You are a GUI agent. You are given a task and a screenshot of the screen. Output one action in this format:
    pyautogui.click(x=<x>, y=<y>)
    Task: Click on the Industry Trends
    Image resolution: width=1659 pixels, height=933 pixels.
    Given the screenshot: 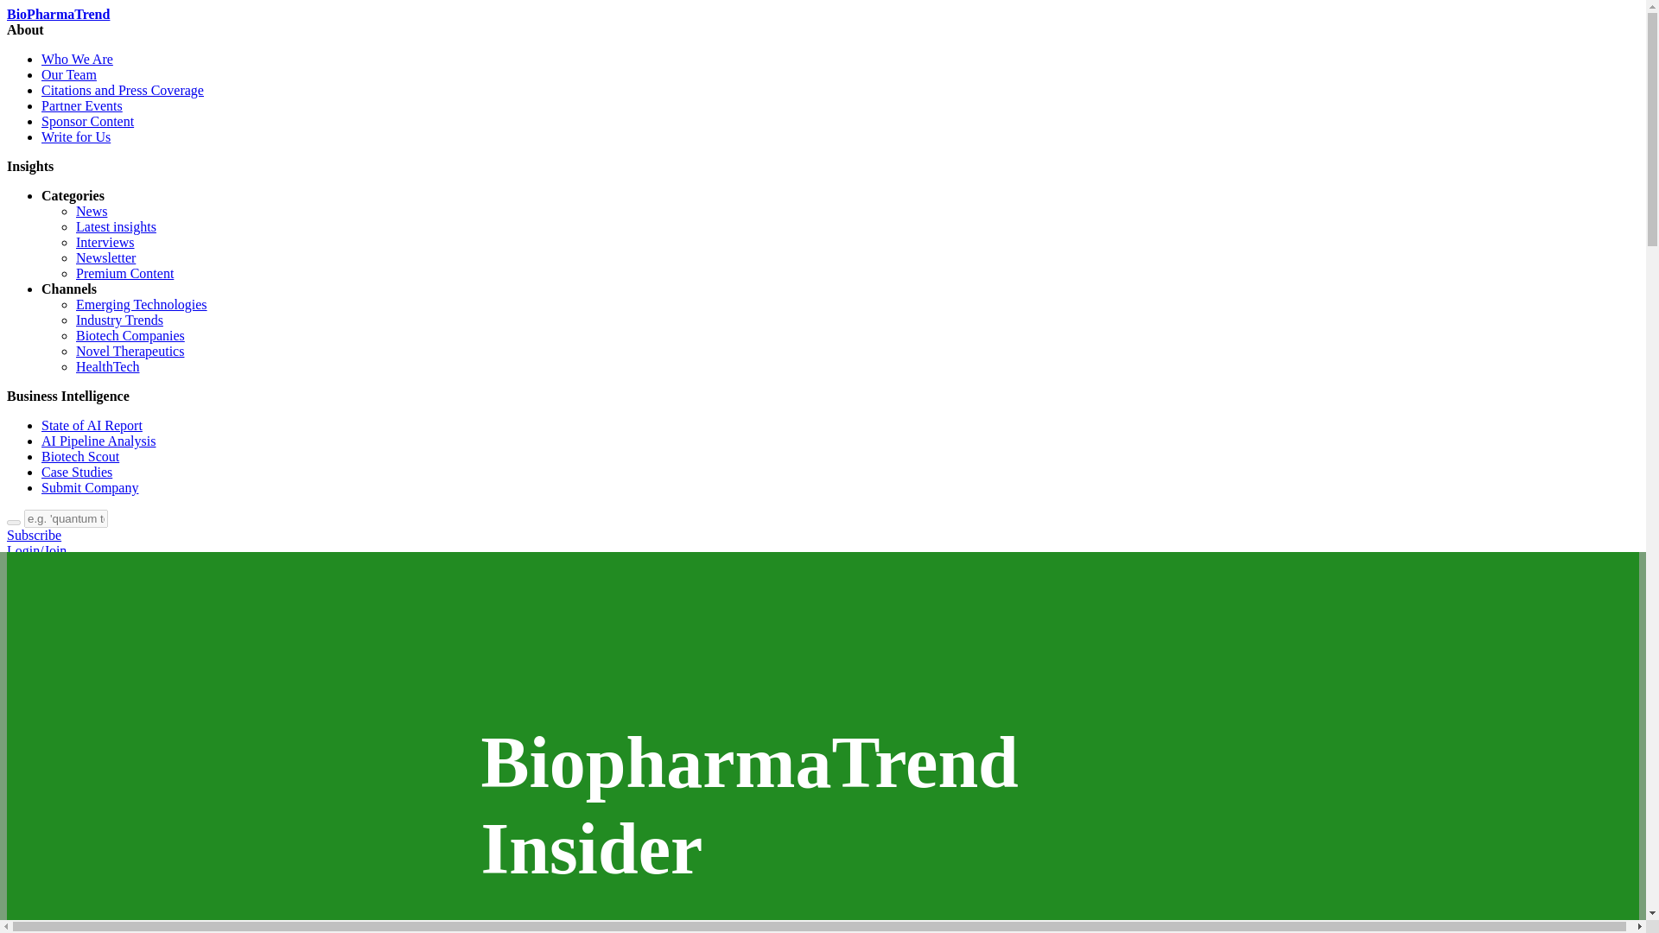 What is the action you would take?
    pyautogui.click(x=119, y=320)
    